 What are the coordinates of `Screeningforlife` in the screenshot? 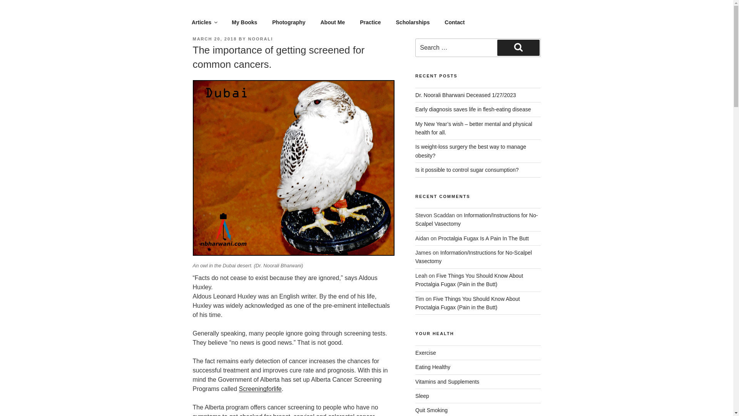 It's located at (260, 389).